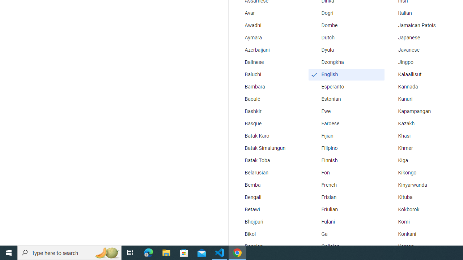  What do you see at coordinates (346, 123) in the screenshot?
I see `Faroese` at bounding box center [346, 123].